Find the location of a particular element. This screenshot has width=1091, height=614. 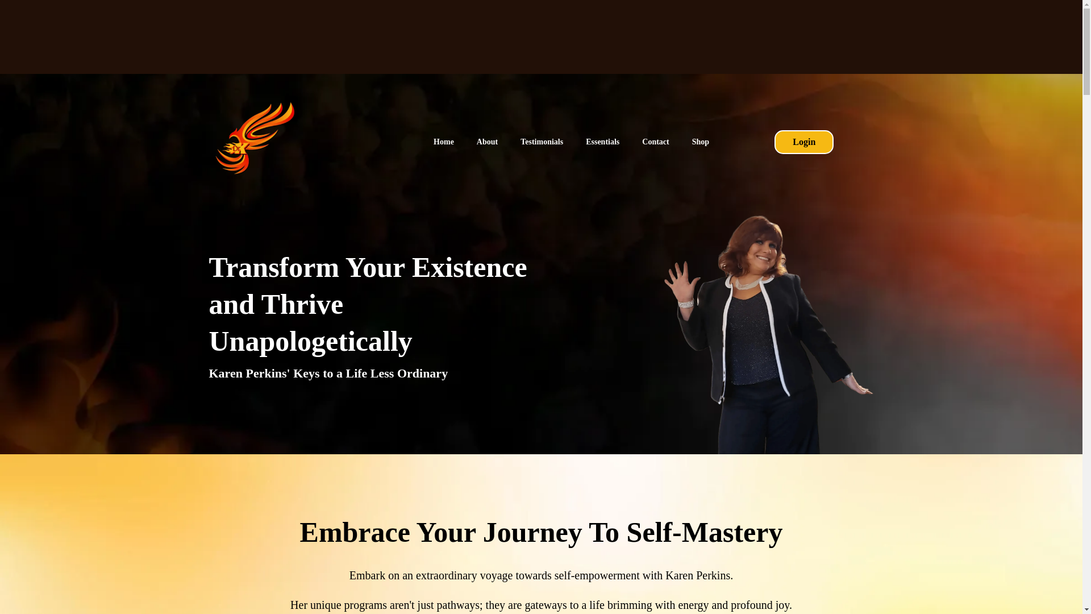

About is located at coordinates (488, 142).